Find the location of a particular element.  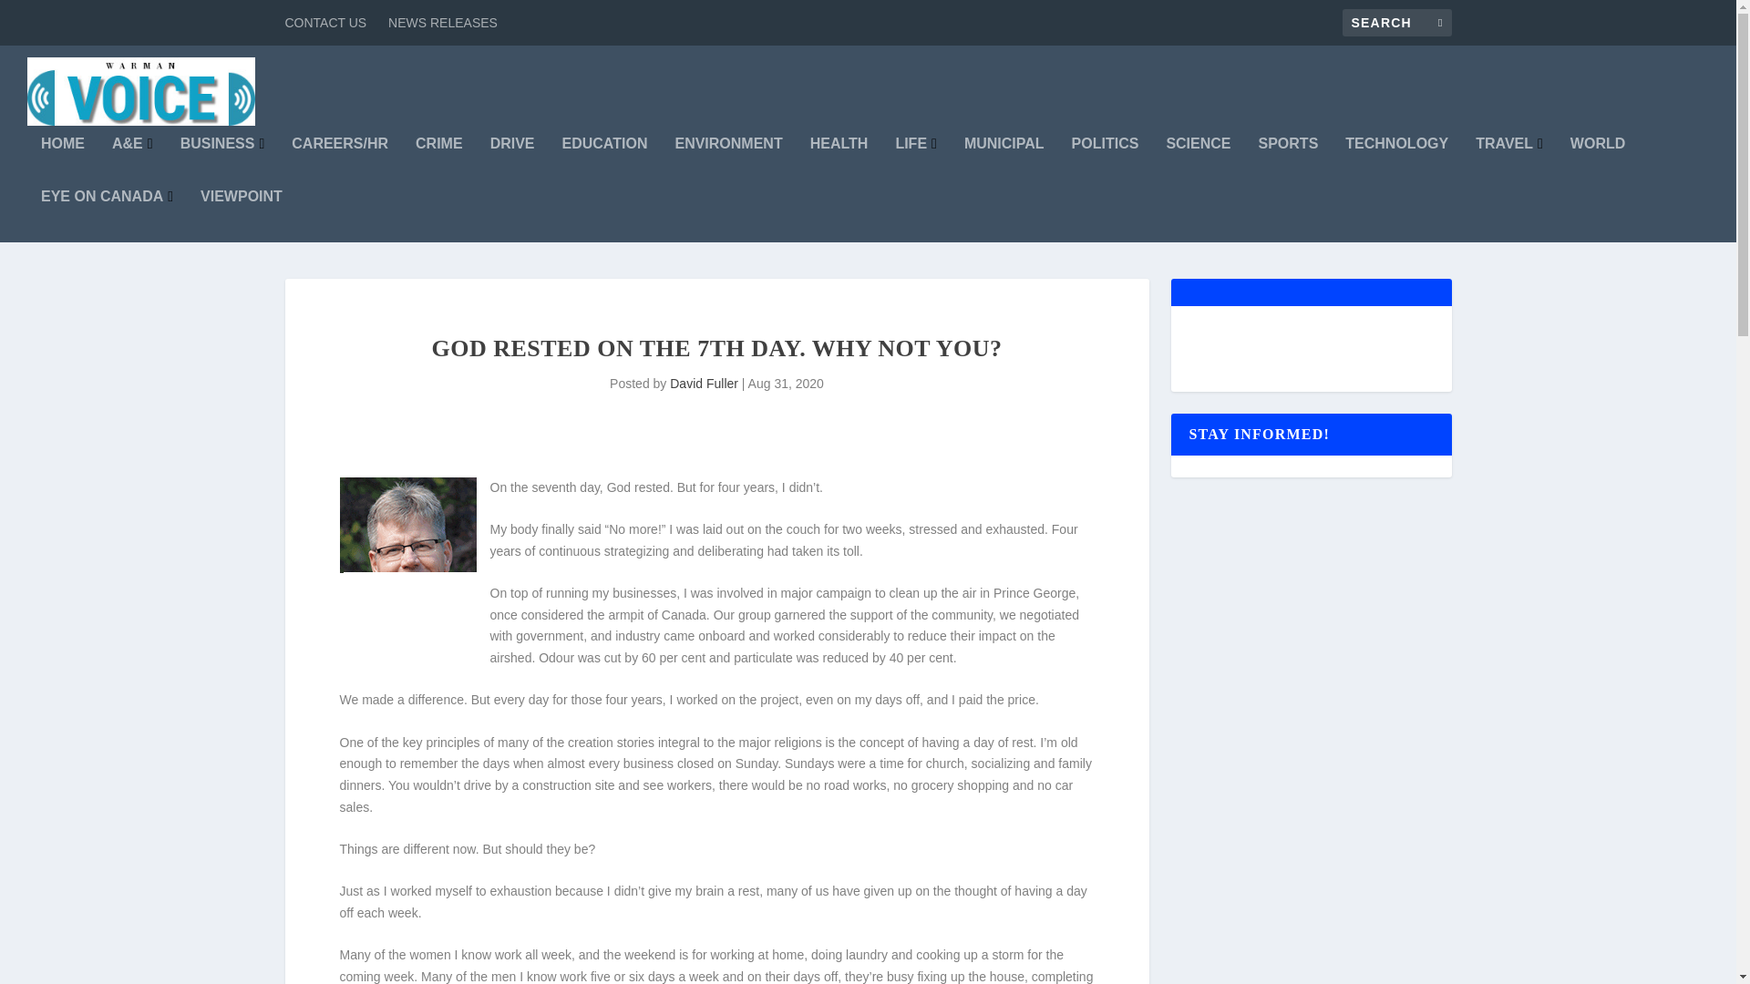

NEWS RELEASES is located at coordinates (443, 22).